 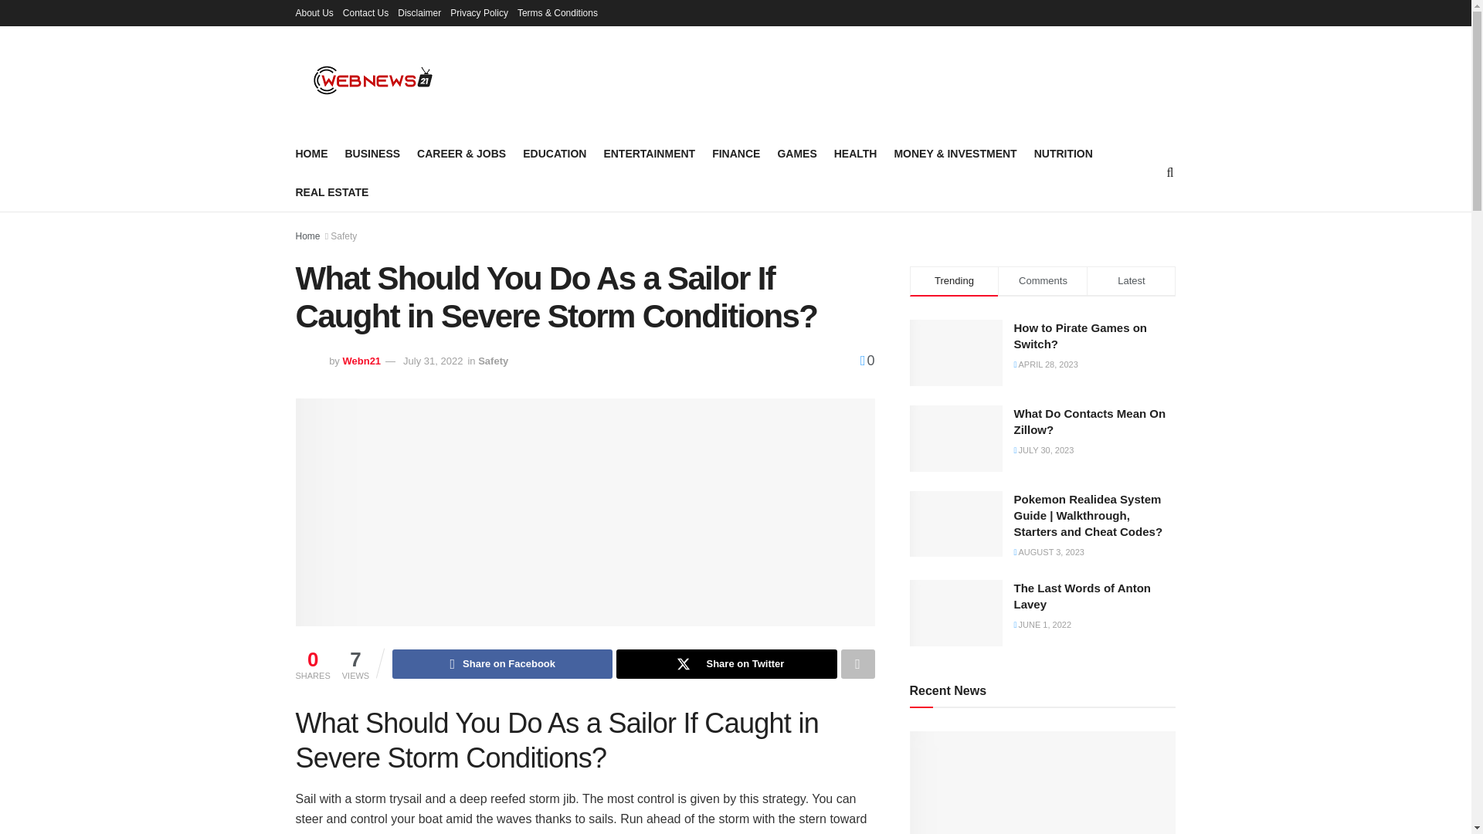 What do you see at coordinates (372, 153) in the screenshot?
I see `BUSINESS` at bounding box center [372, 153].